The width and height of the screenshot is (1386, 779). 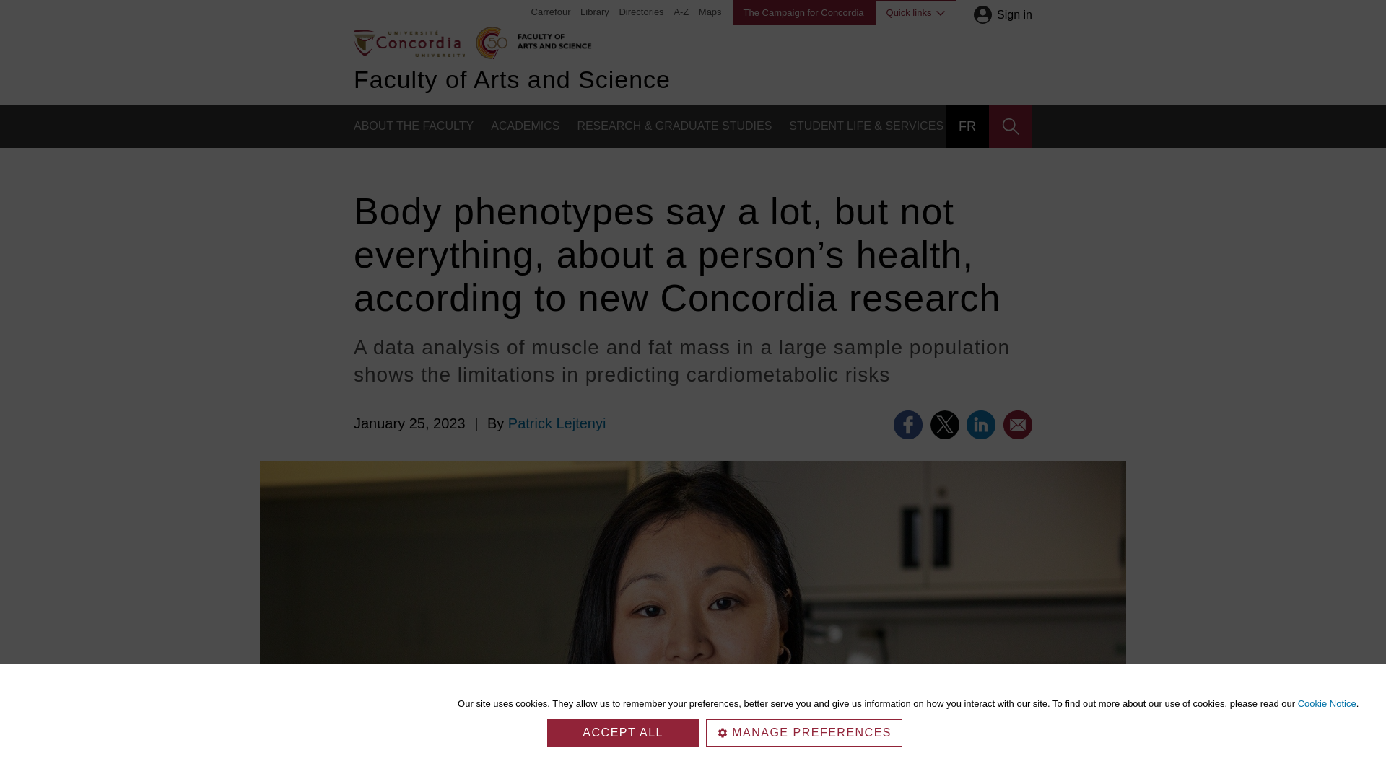 What do you see at coordinates (1018, 425) in the screenshot?
I see `Email this story` at bounding box center [1018, 425].